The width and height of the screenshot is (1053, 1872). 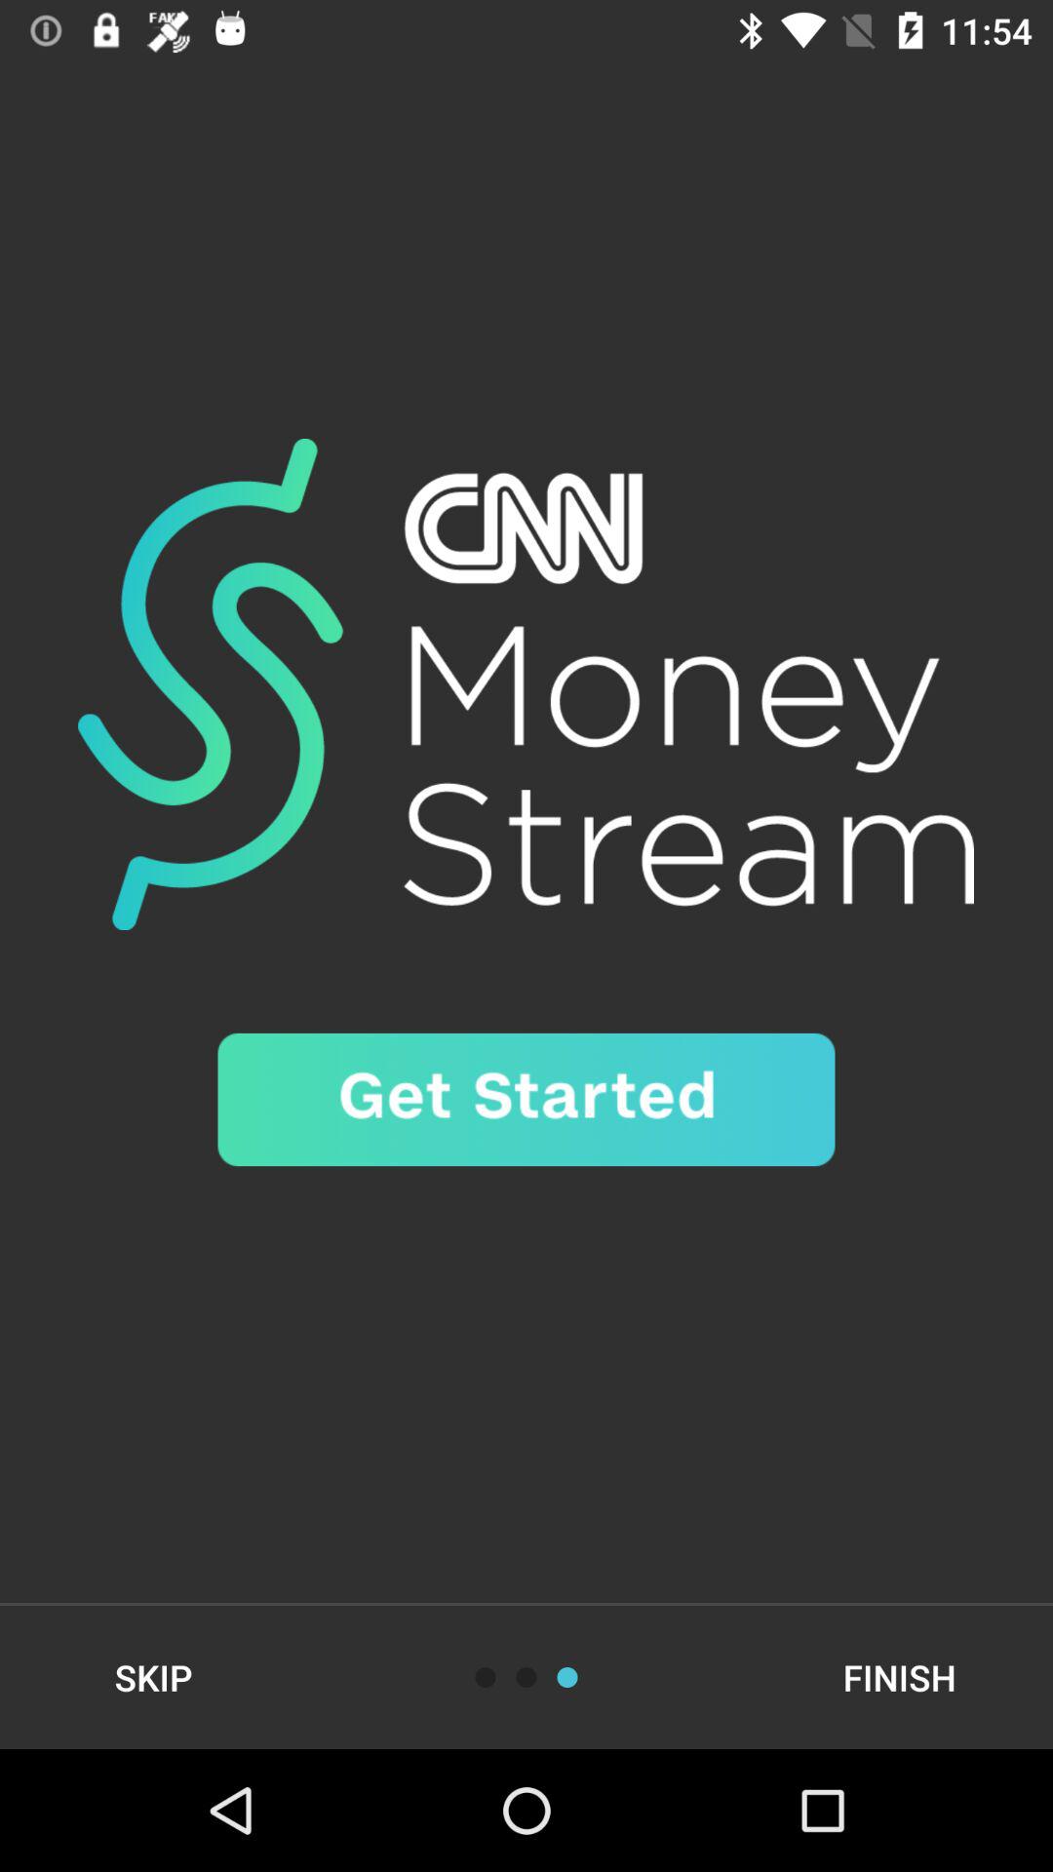 I want to click on click the item at the bottom left corner, so click(x=154, y=1677).